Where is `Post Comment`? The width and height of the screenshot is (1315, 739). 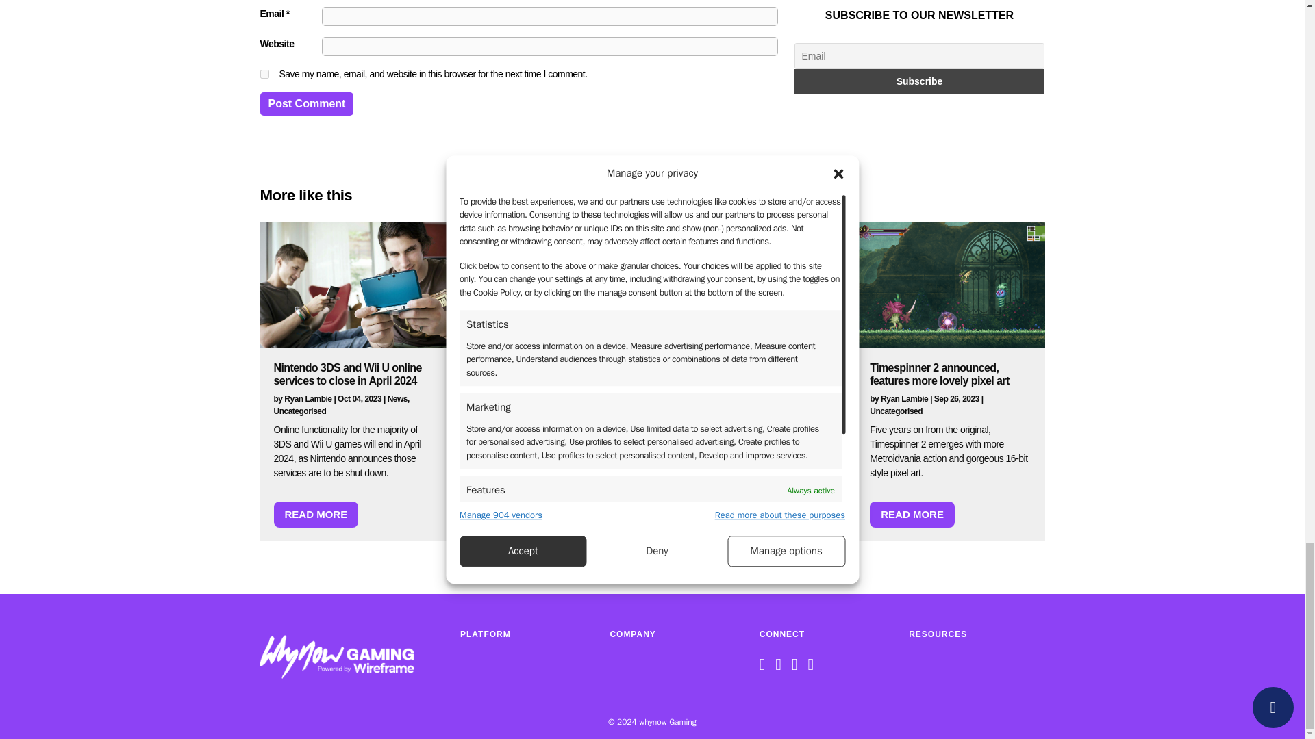
Post Comment is located at coordinates (307, 104).